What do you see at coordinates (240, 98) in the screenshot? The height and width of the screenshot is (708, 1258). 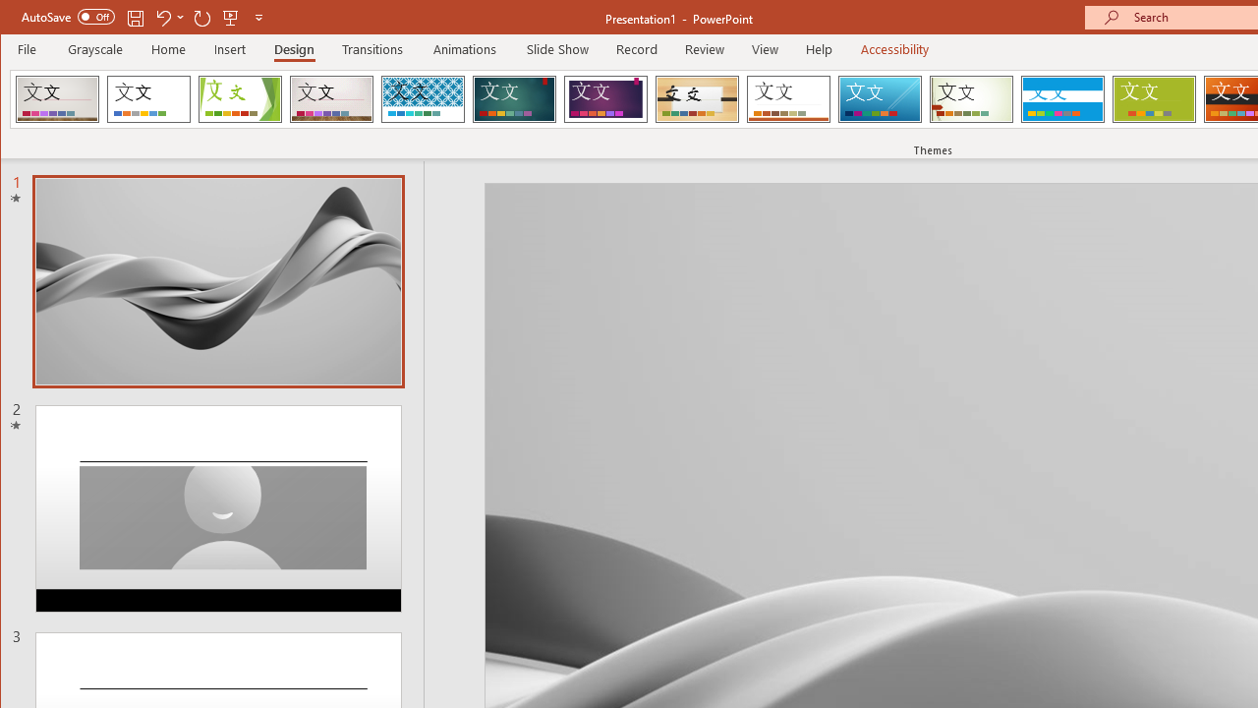 I see `Facet` at bounding box center [240, 98].